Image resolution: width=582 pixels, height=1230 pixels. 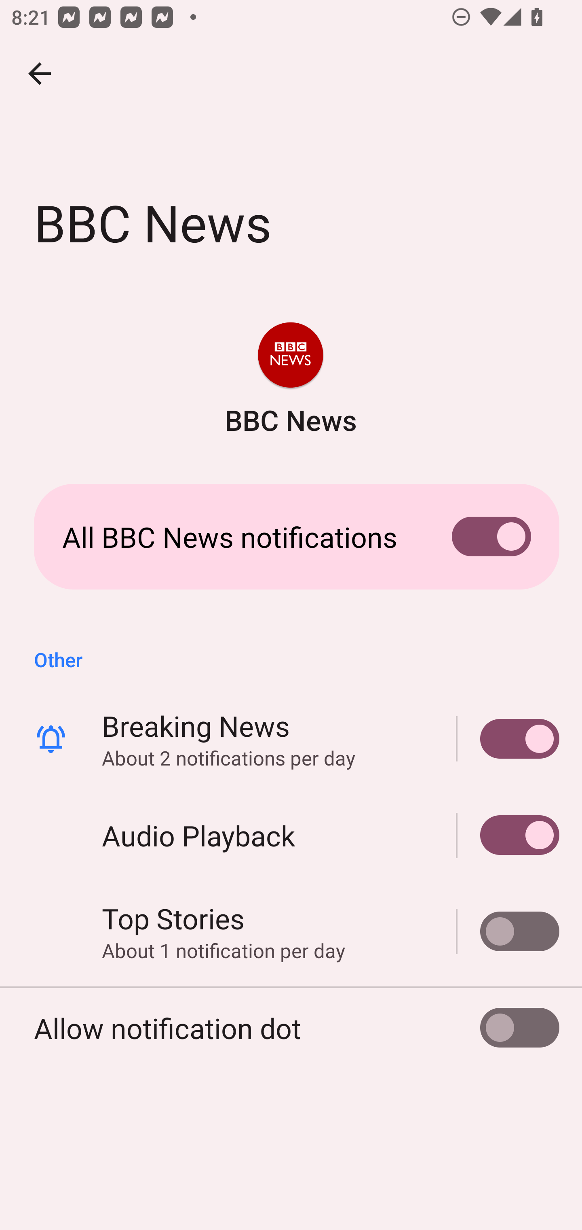 I want to click on BBC News, so click(x=290, y=380).